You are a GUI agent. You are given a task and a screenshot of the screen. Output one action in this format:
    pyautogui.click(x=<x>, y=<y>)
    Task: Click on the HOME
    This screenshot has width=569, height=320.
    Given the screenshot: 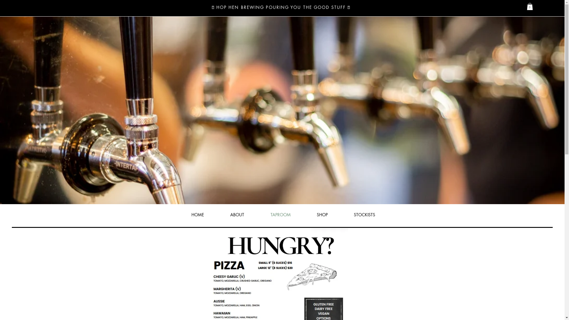 What is the action you would take?
    pyautogui.click(x=198, y=215)
    